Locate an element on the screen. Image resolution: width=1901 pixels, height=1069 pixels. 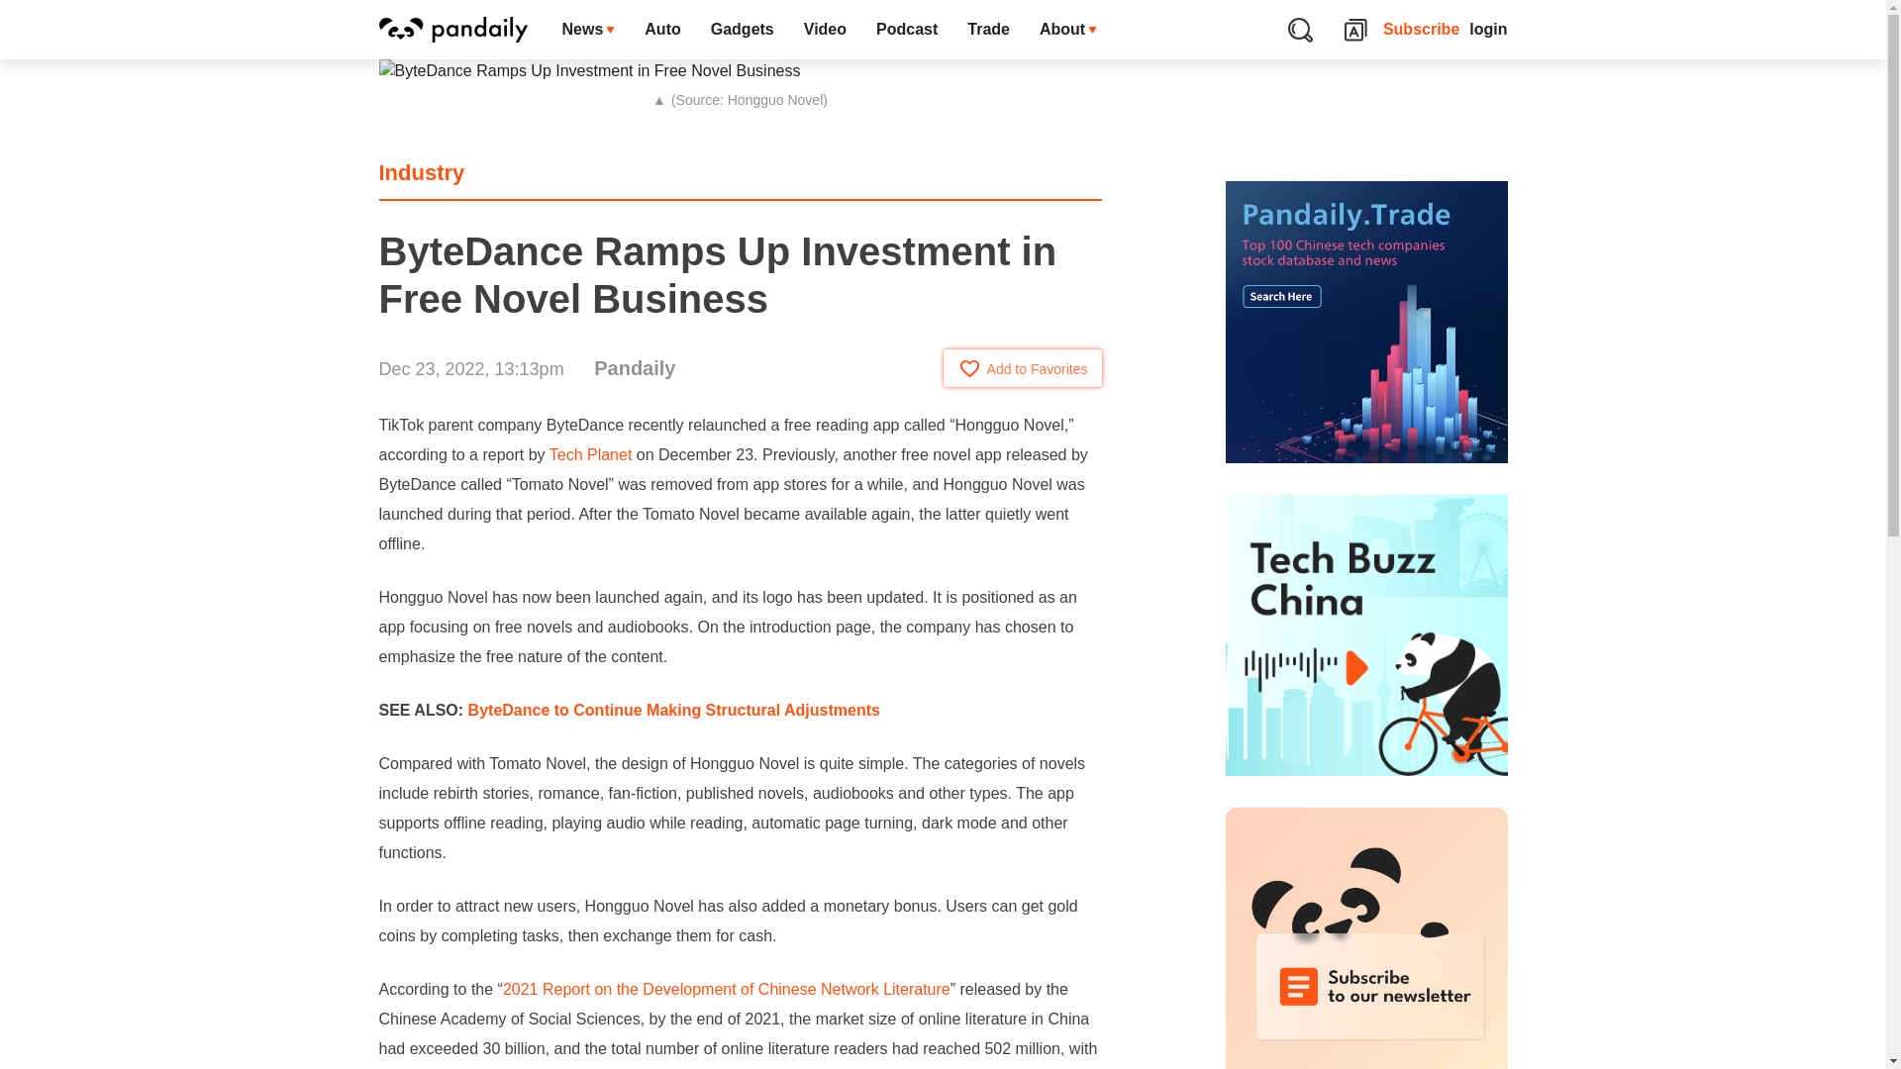
Auto is located at coordinates (661, 30).